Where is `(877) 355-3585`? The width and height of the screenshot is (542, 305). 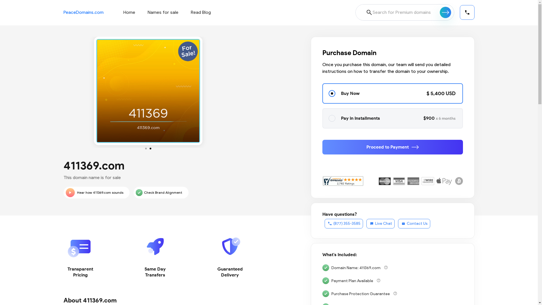
(877) 355-3585 is located at coordinates (344, 224).